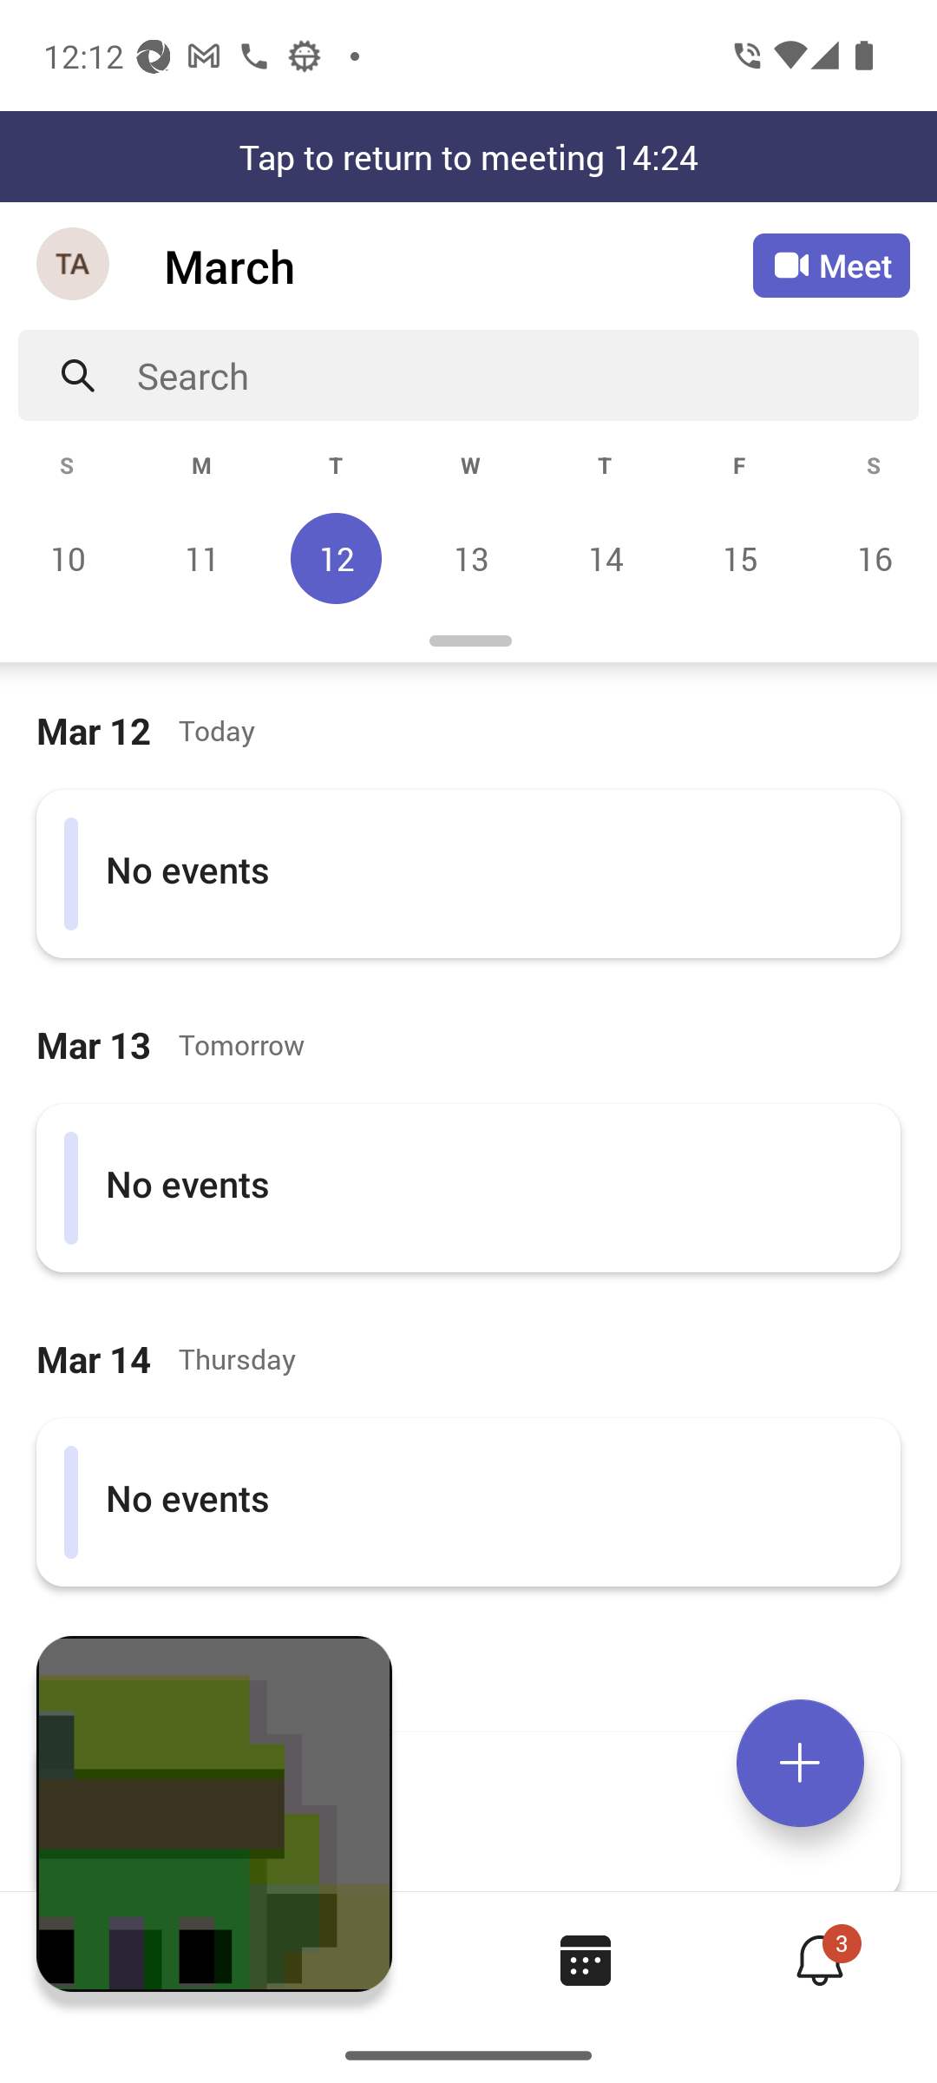  I want to click on March March Calendar Agenda View, so click(458, 266).